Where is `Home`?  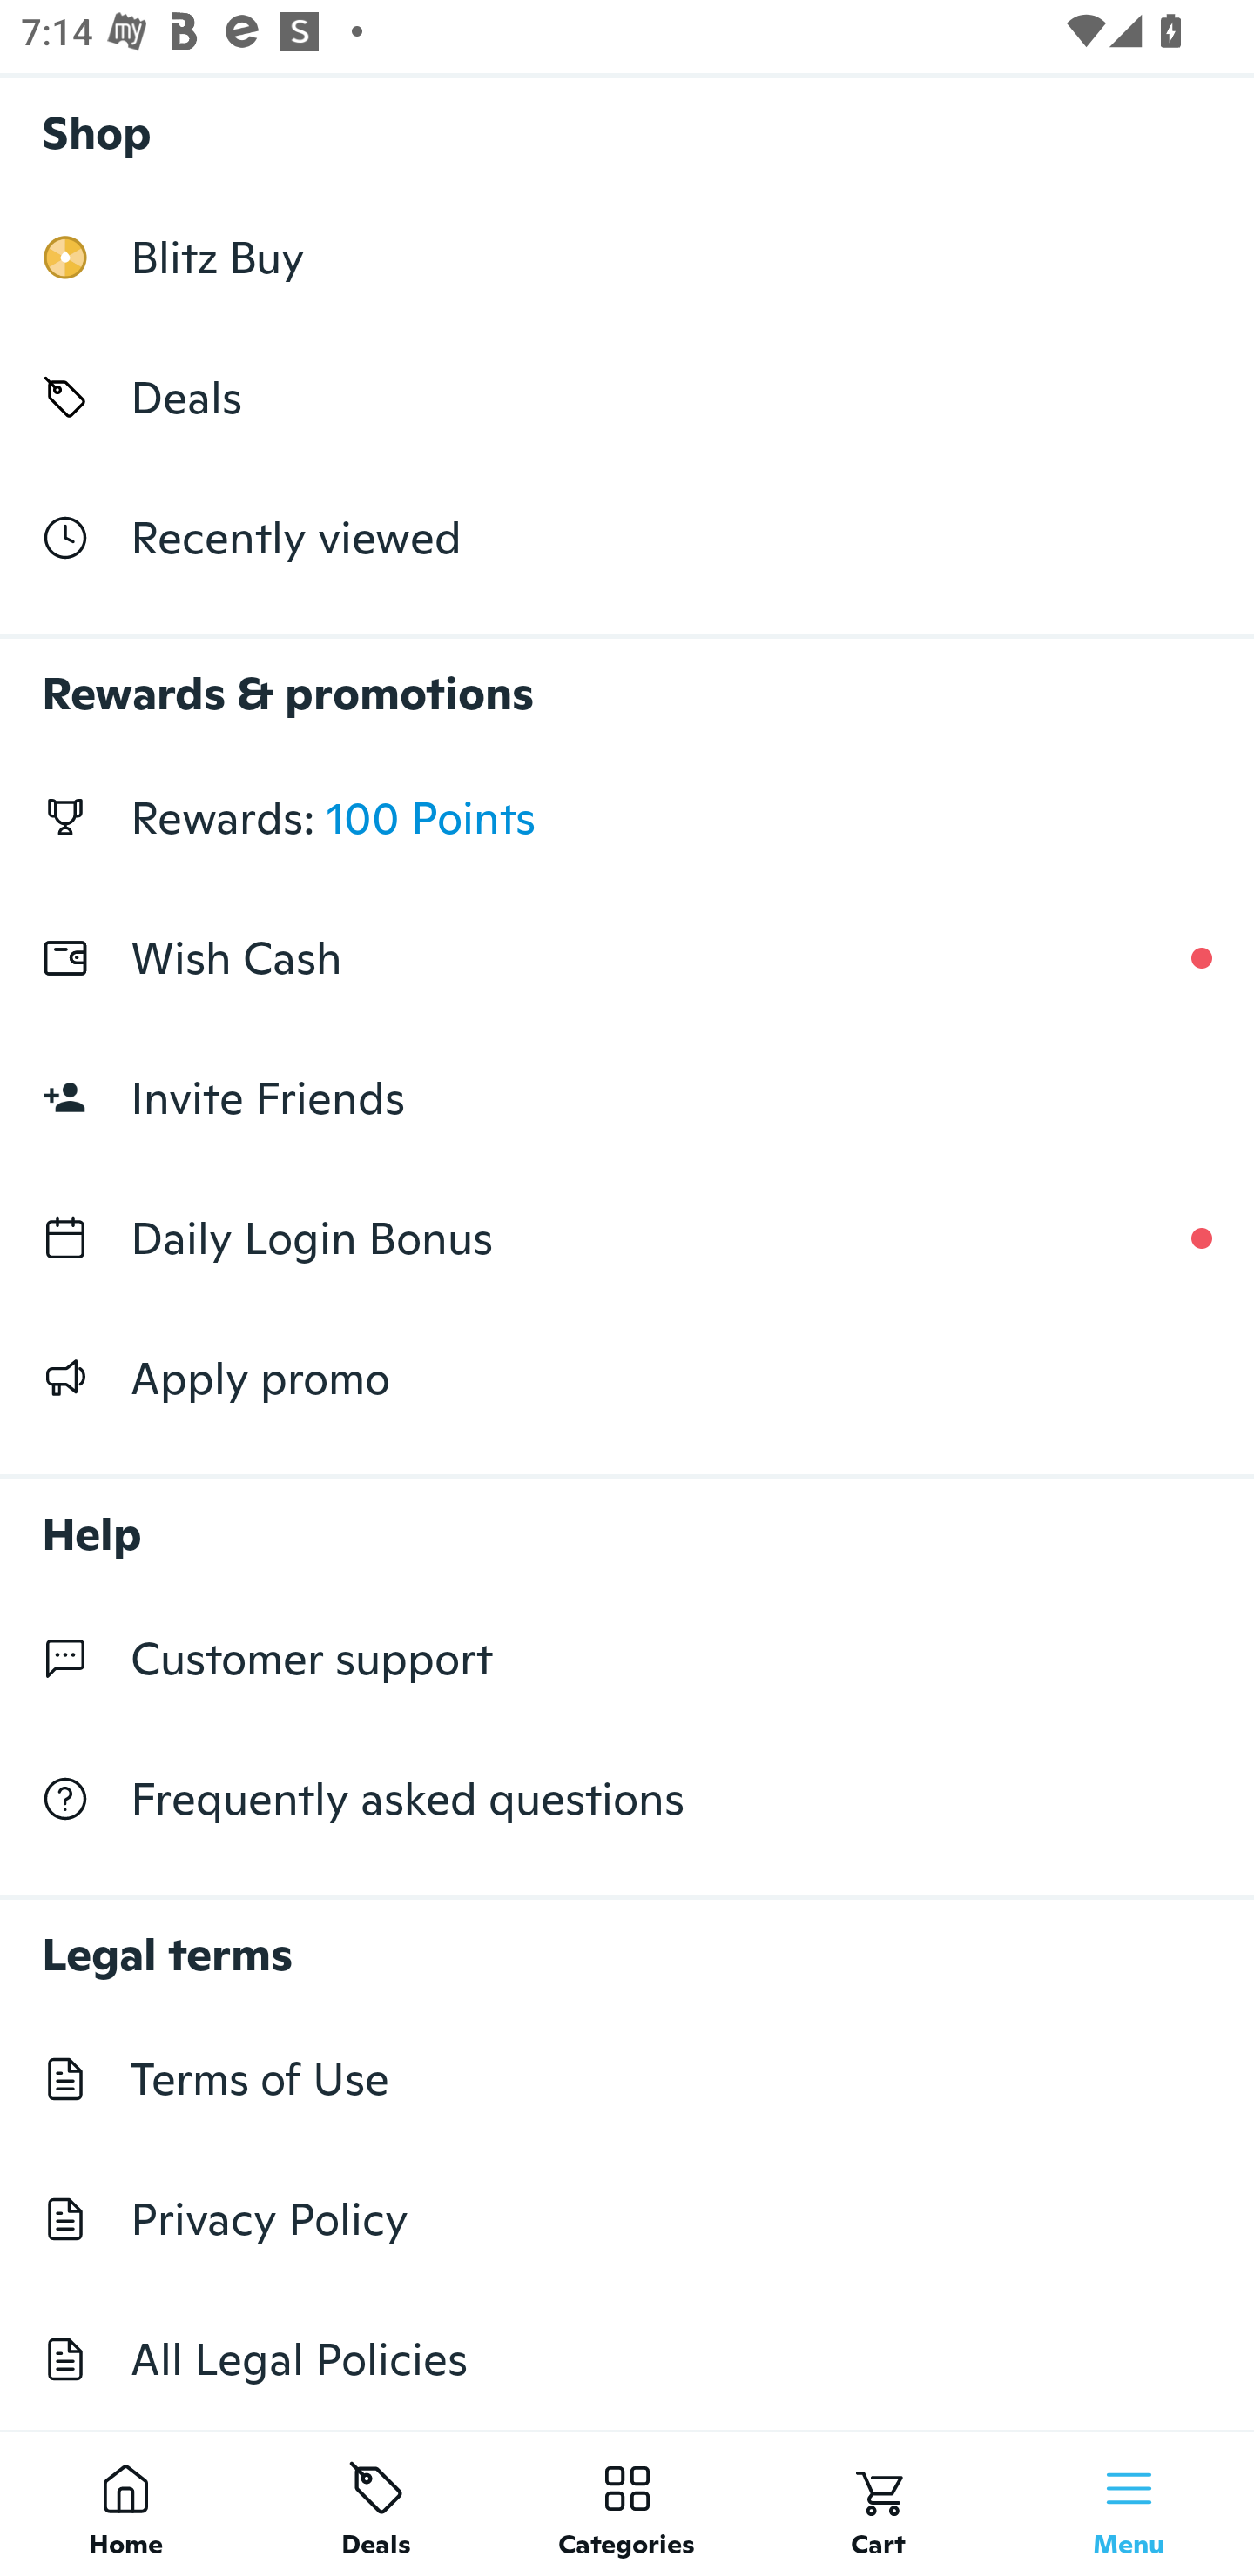 Home is located at coordinates (125, 2503).